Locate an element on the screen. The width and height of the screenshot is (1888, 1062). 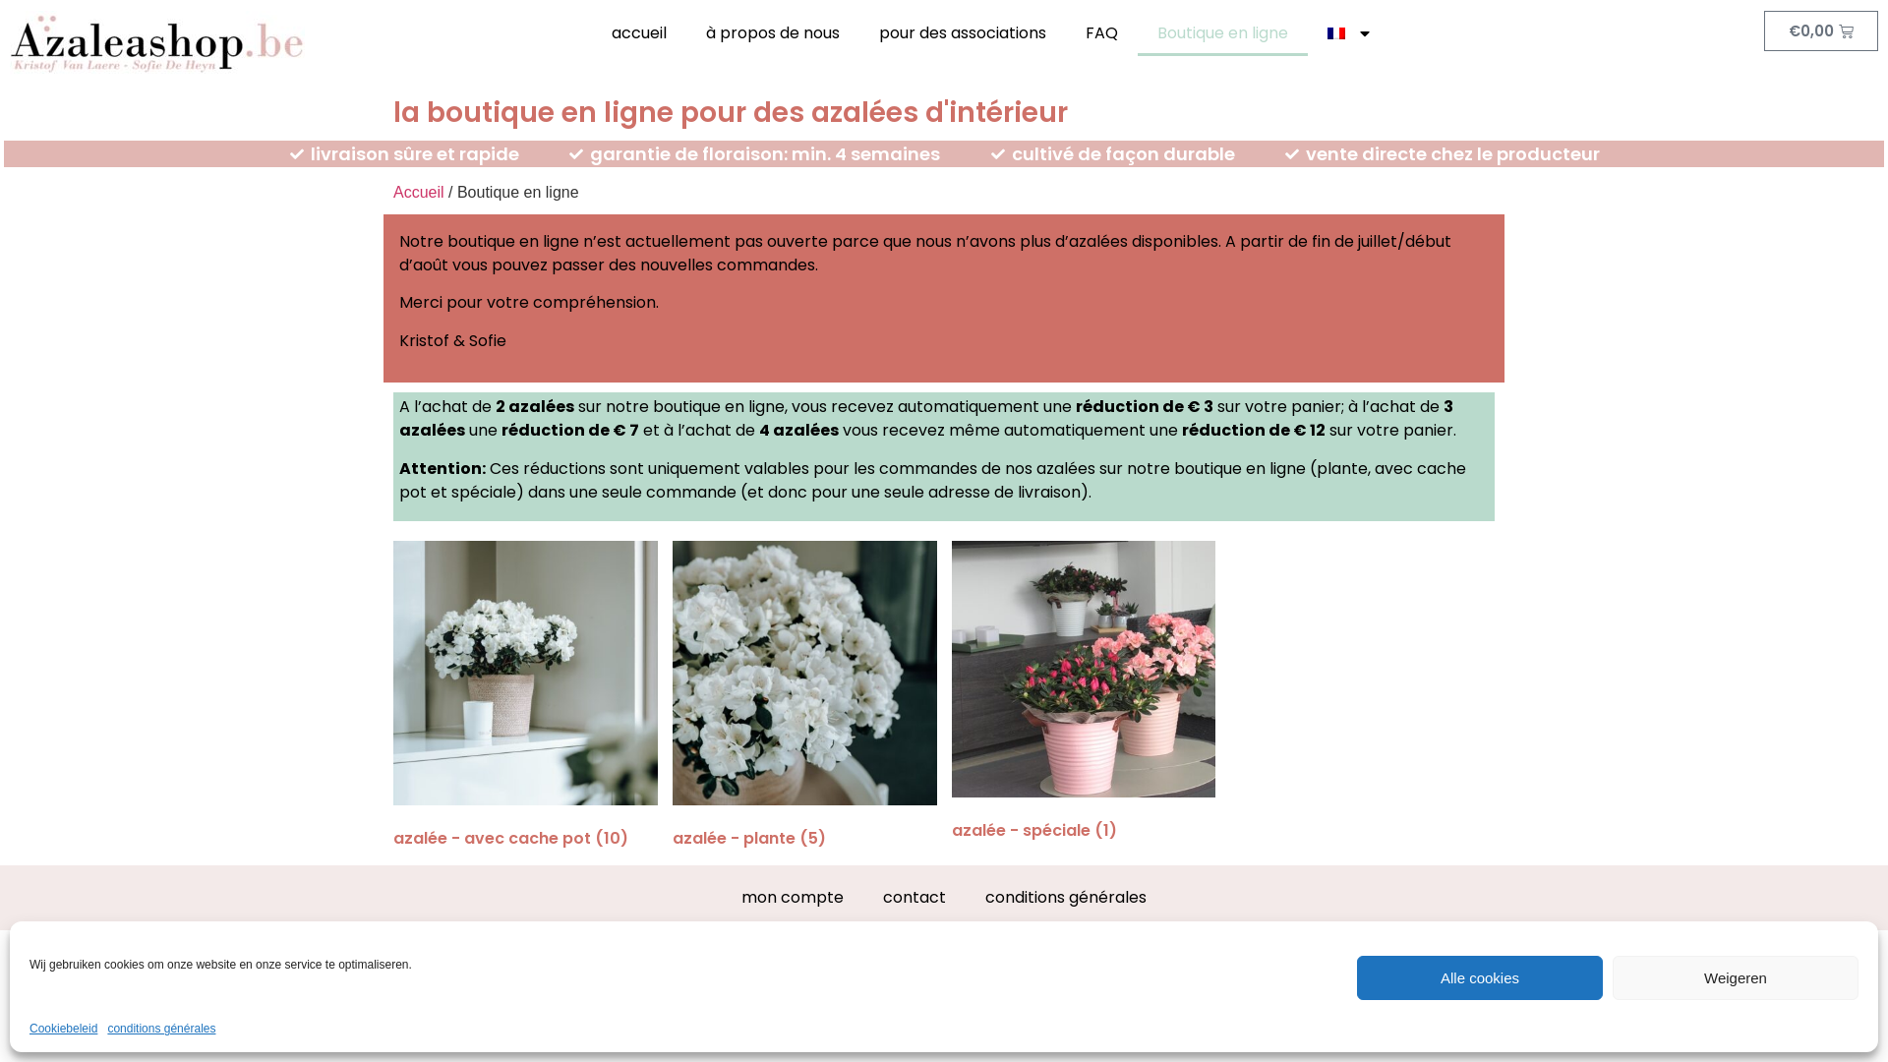
Weigeren is located at coordinates (1736, 977).